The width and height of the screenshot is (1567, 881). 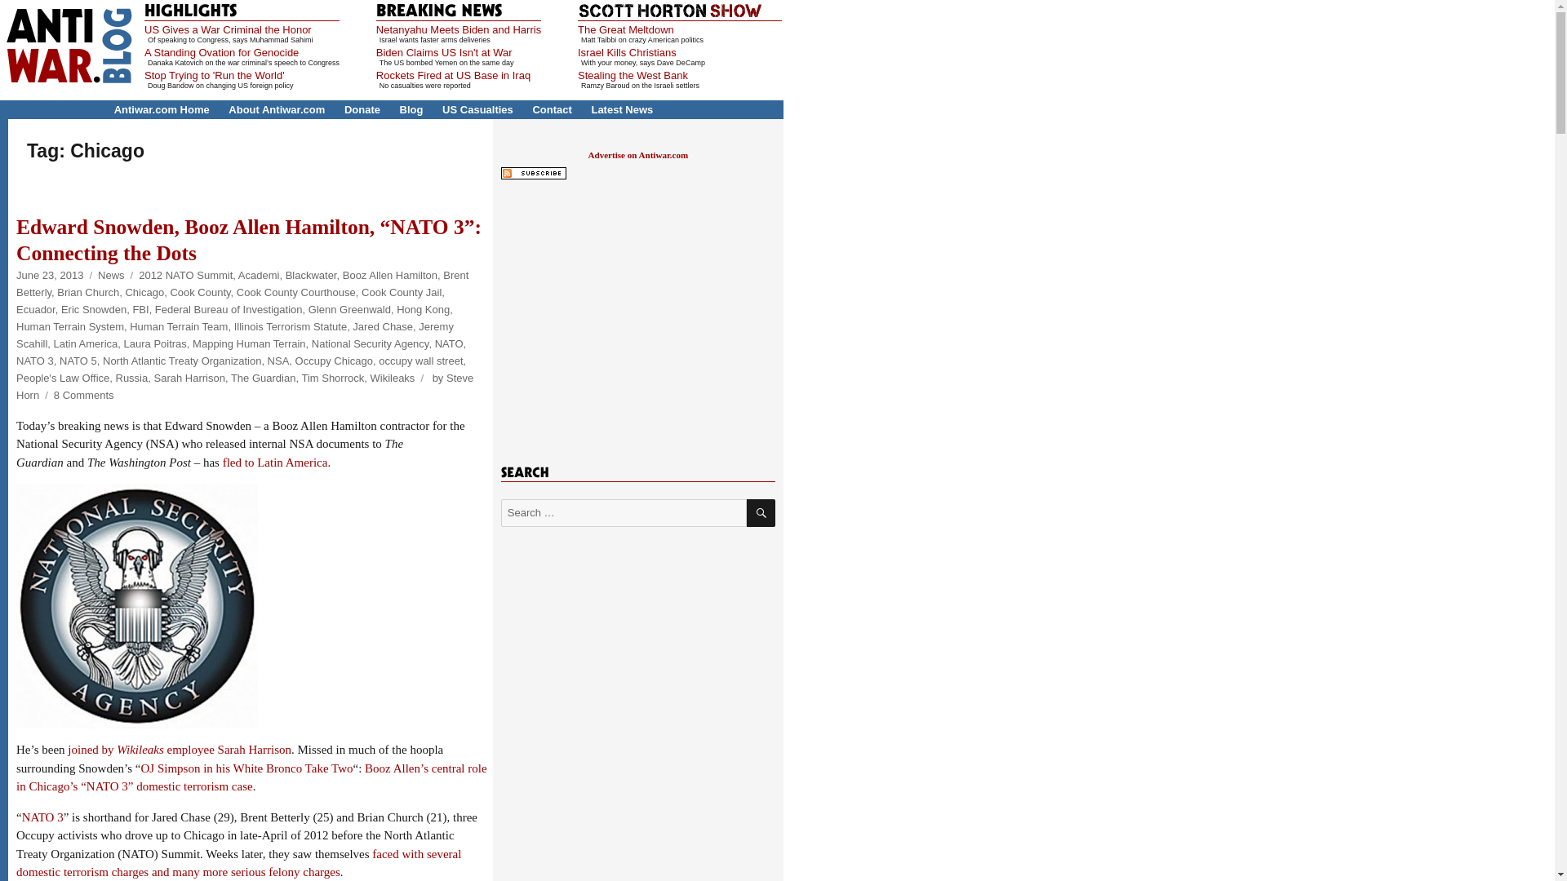 I want to click on Glenn Greenwald, so click(x=349, y=308).